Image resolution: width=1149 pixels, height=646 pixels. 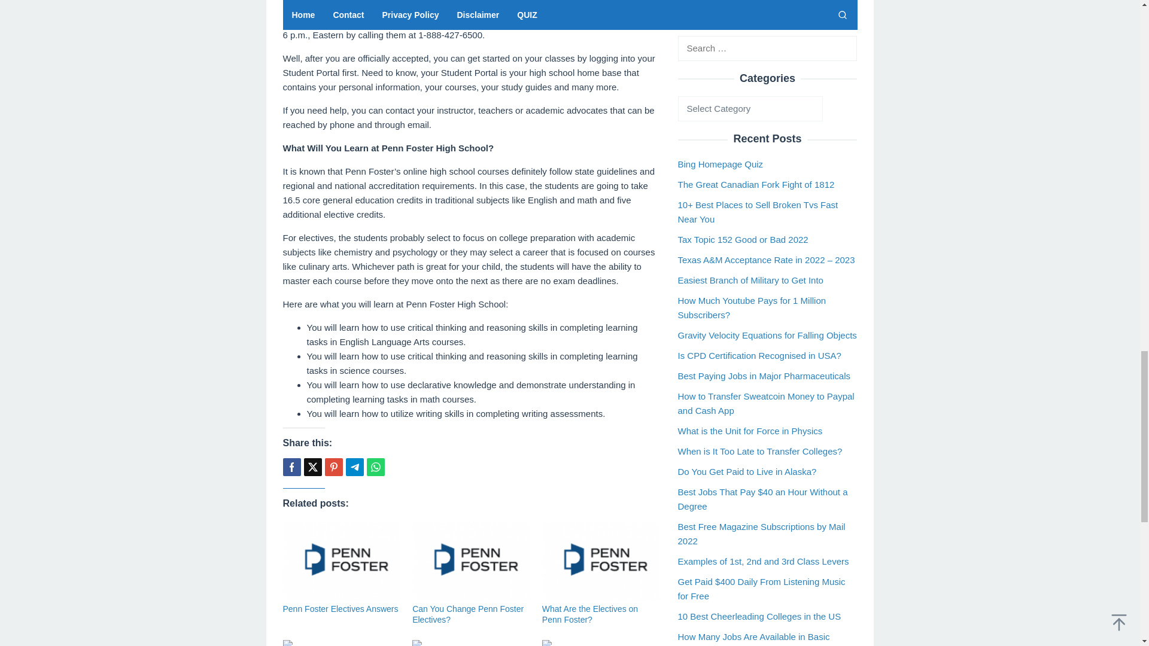 I want to click on Share this, so click(x=291, y=467).